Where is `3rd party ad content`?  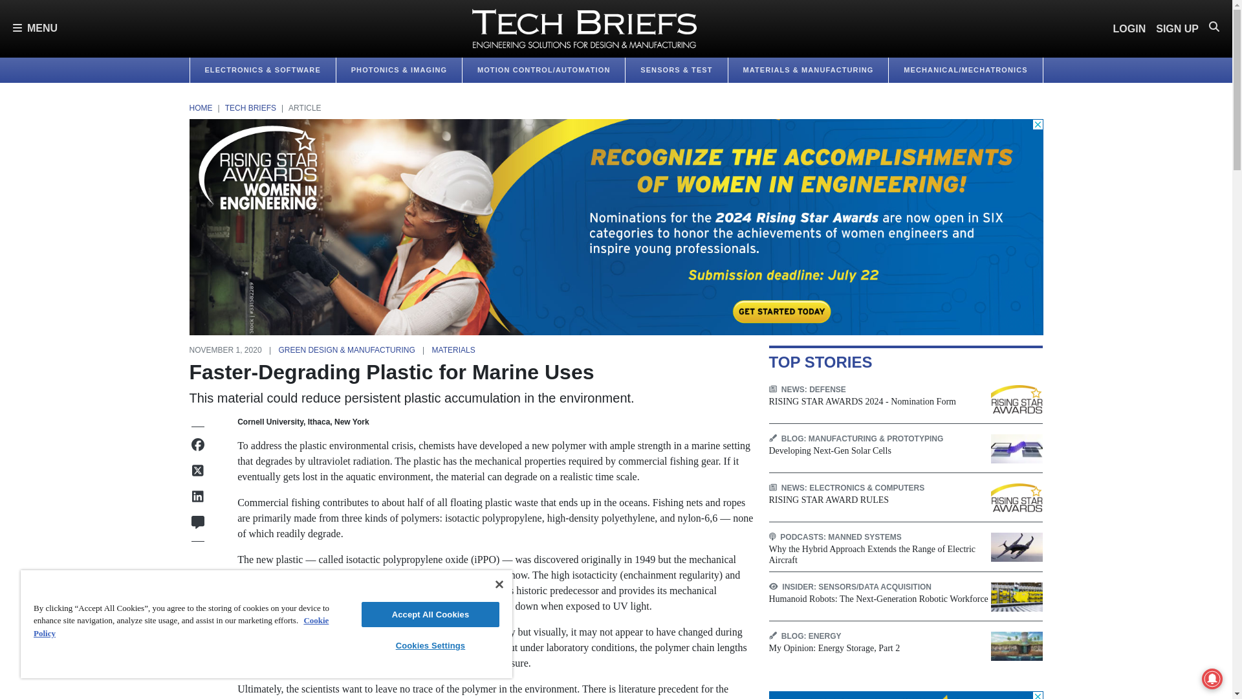 3rd party ad content is located at coordinates (906, 695).